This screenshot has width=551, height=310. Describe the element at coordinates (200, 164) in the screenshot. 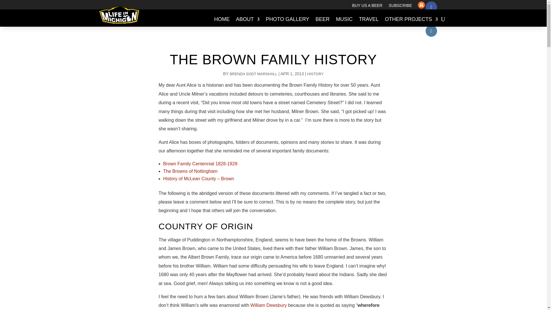

I see `Brown Family Centennial 1828-1928` at that location.